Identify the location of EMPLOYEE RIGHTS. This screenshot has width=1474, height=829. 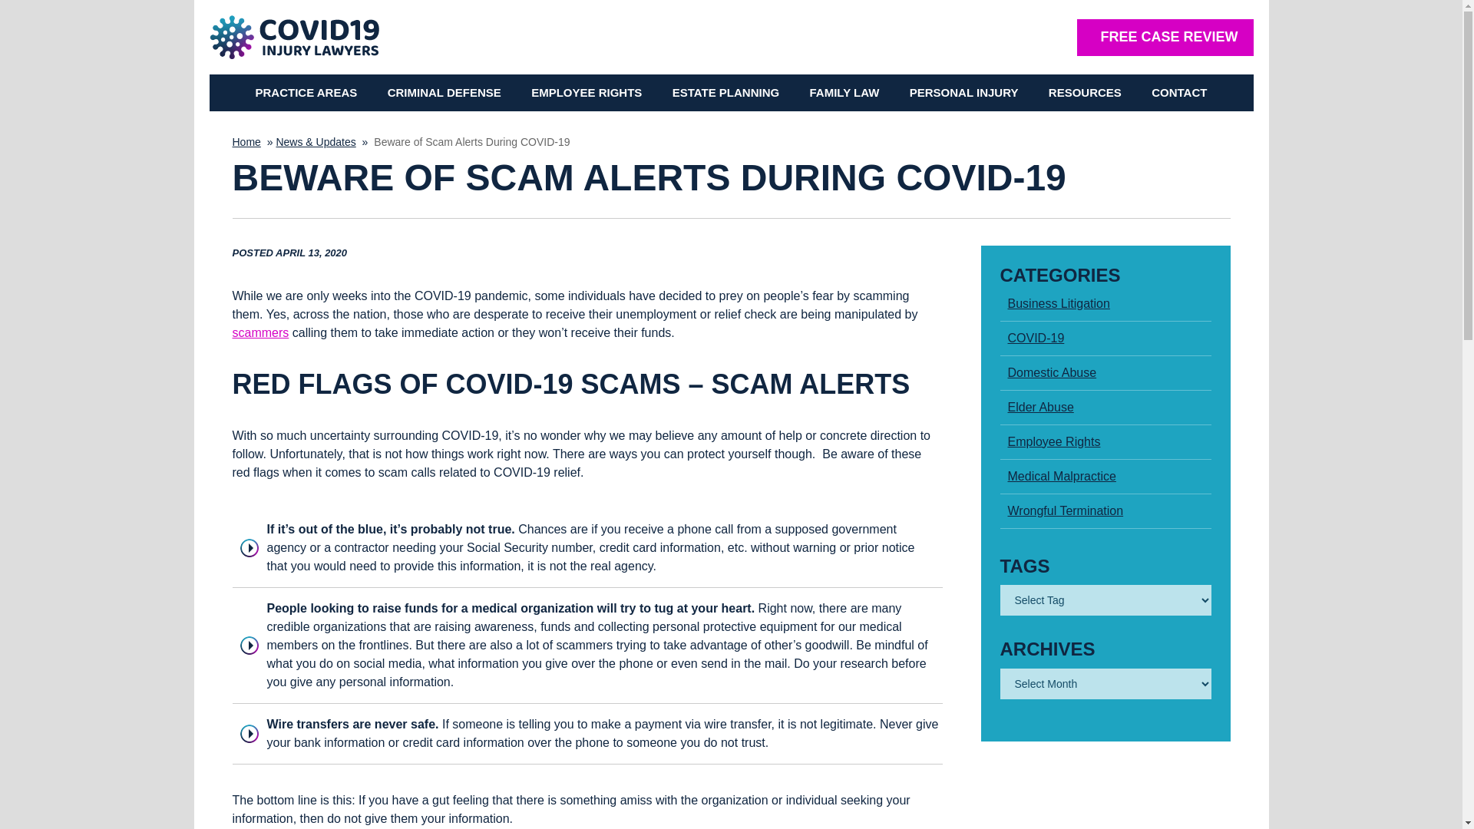
(844, 92).